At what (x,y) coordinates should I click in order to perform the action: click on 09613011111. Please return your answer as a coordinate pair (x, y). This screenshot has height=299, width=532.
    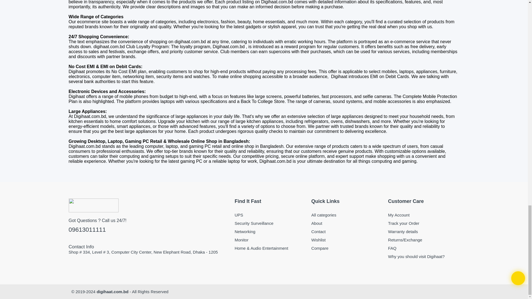
    Looking at the image, I should click on (149, 230).